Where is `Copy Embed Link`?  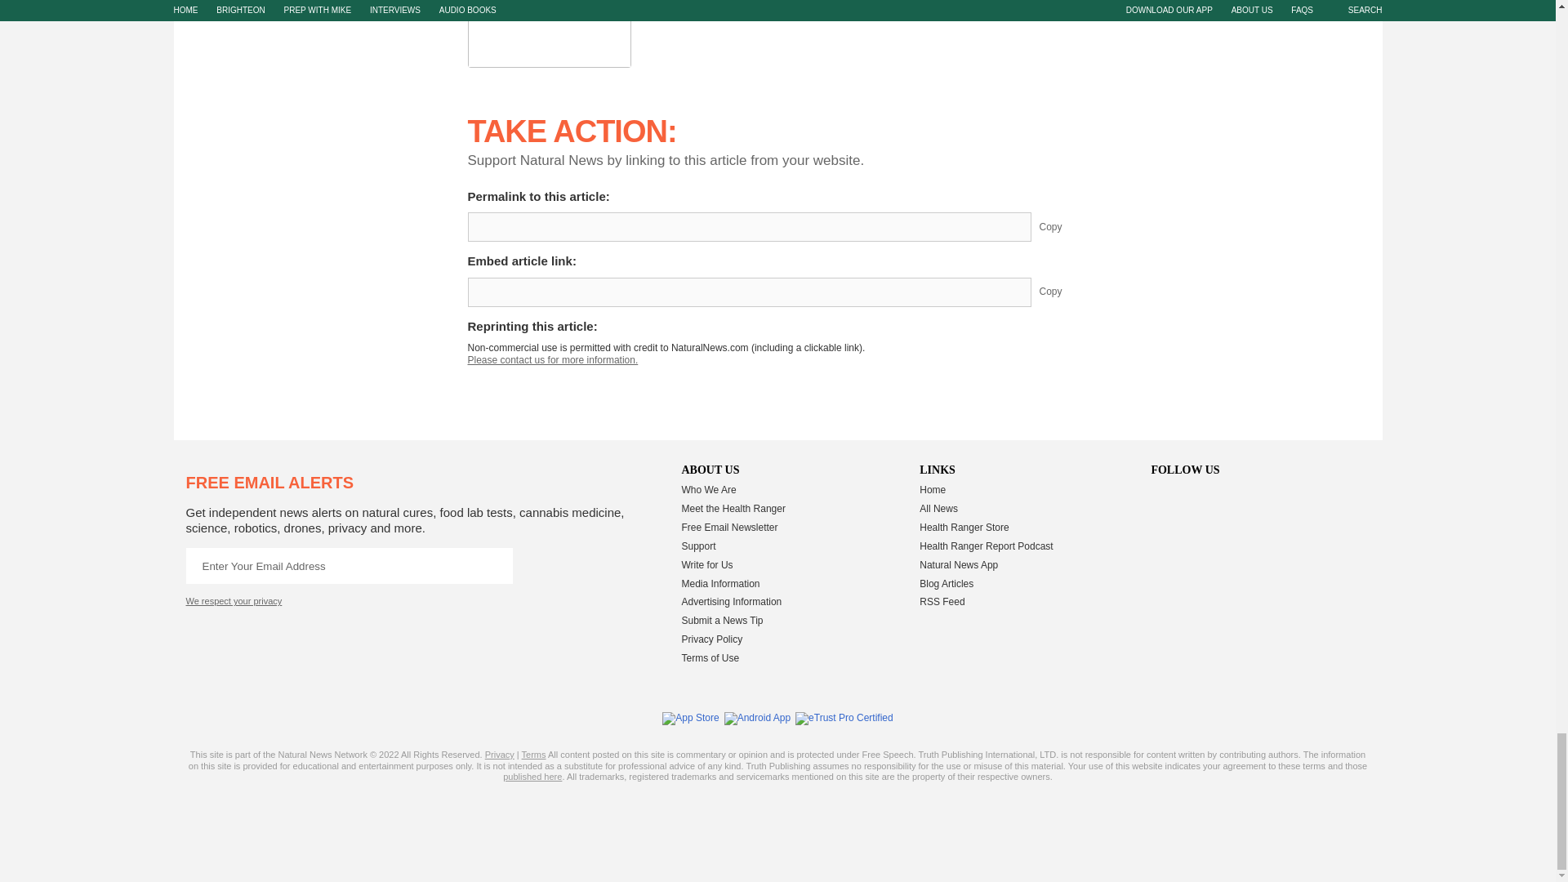 Copy Embed Link is located at coordinates (1063, 292).